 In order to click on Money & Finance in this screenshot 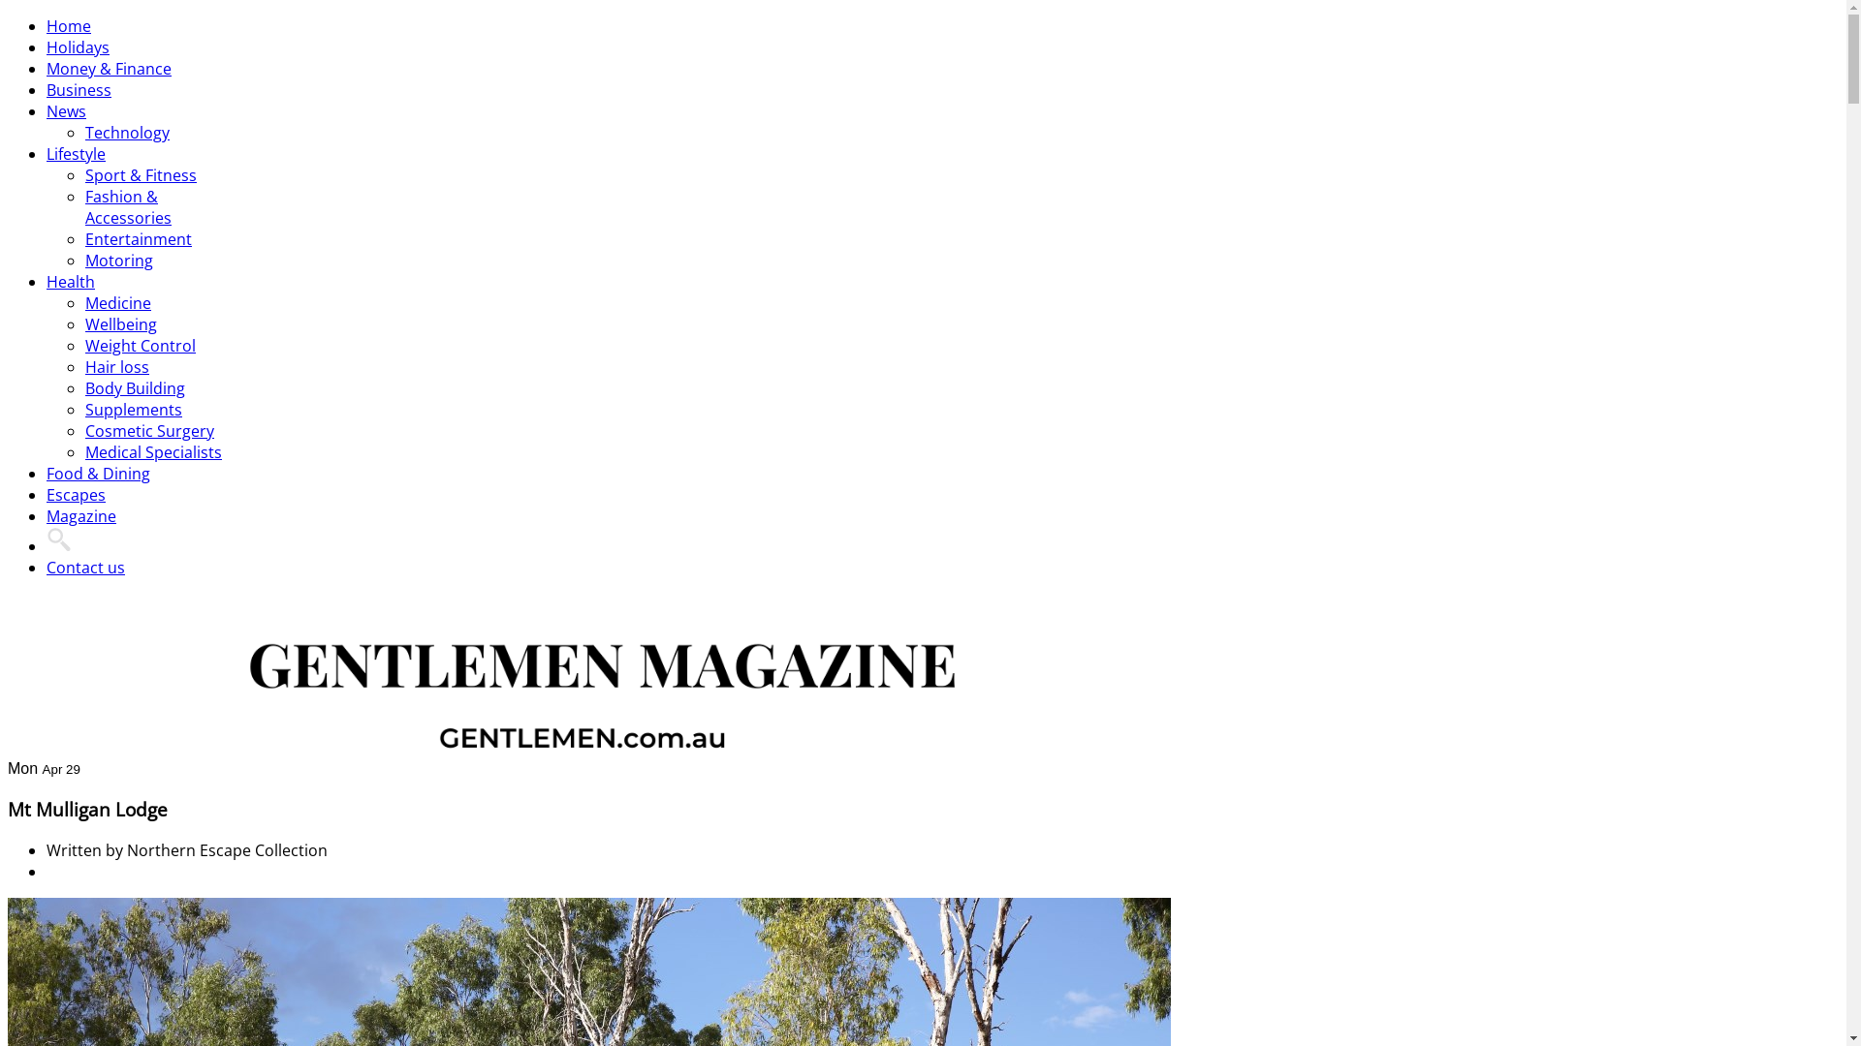, I will do `click(109, 69)`.